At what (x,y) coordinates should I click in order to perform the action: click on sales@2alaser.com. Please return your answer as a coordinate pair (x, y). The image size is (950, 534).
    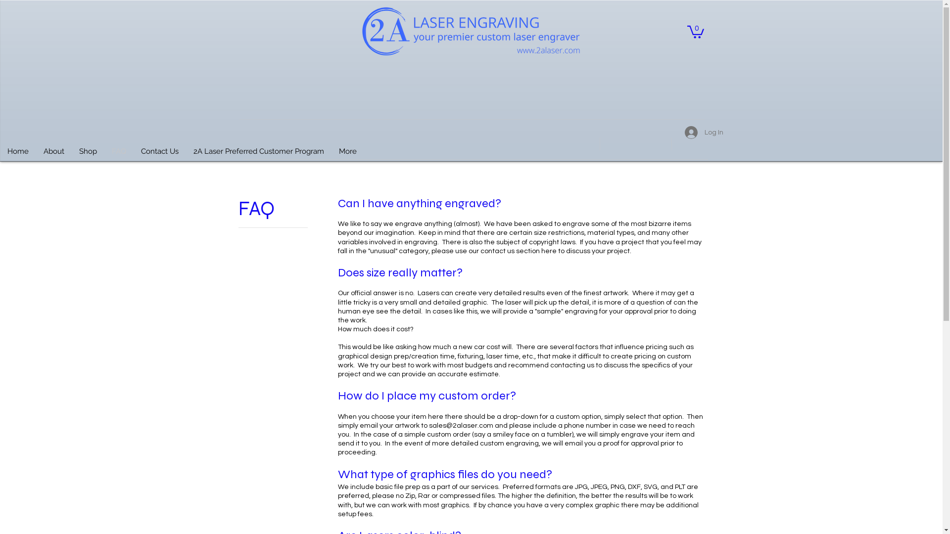
    Looking at the image, I should click on (461, 426).